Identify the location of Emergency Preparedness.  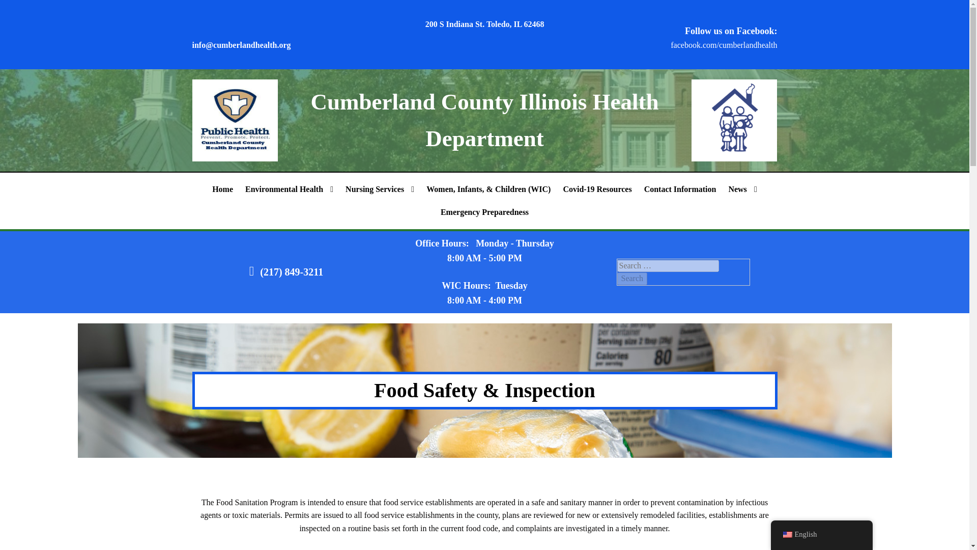
(484, 212).